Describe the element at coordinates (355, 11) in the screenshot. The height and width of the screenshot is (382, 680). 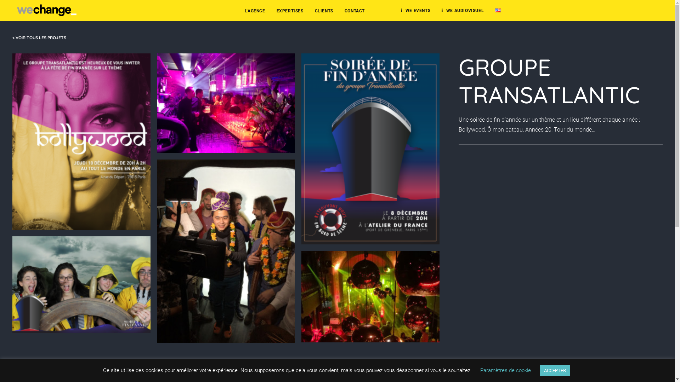
I see `CONTACT` at that location.